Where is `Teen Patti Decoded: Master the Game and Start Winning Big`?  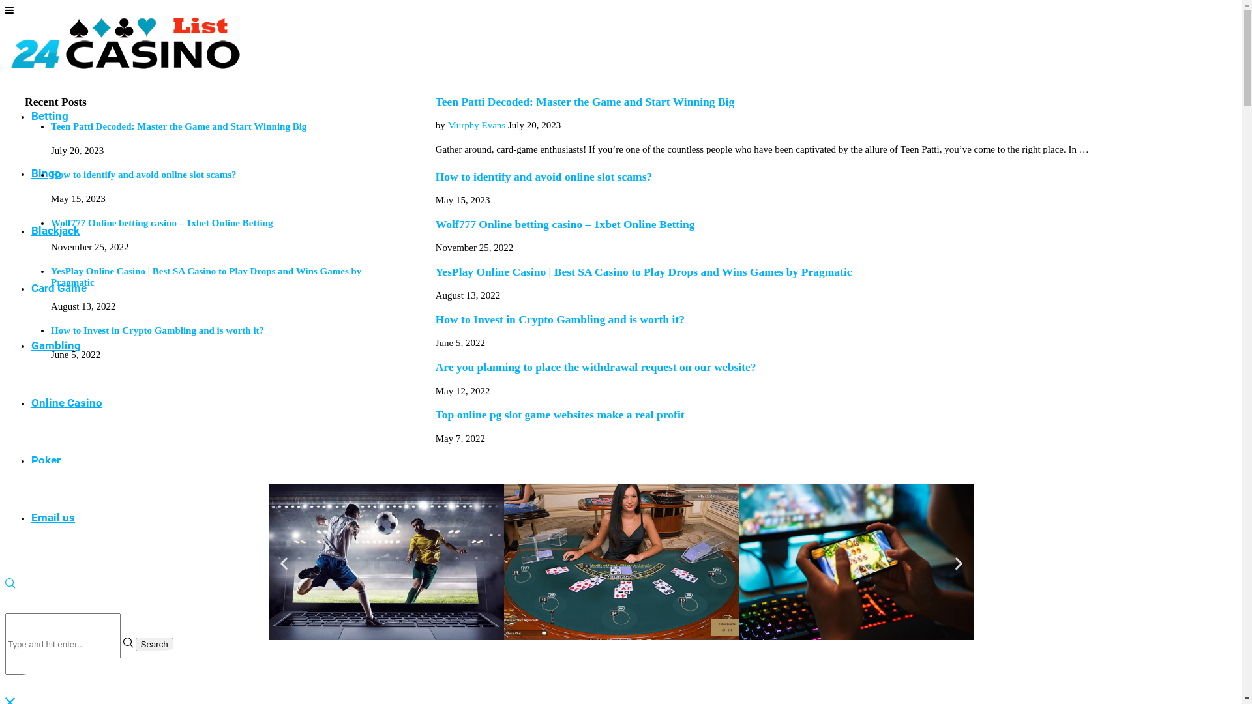
Teen Patti Decoded: Master the Game and Start Winning Big is located at coordinates (179, 126).